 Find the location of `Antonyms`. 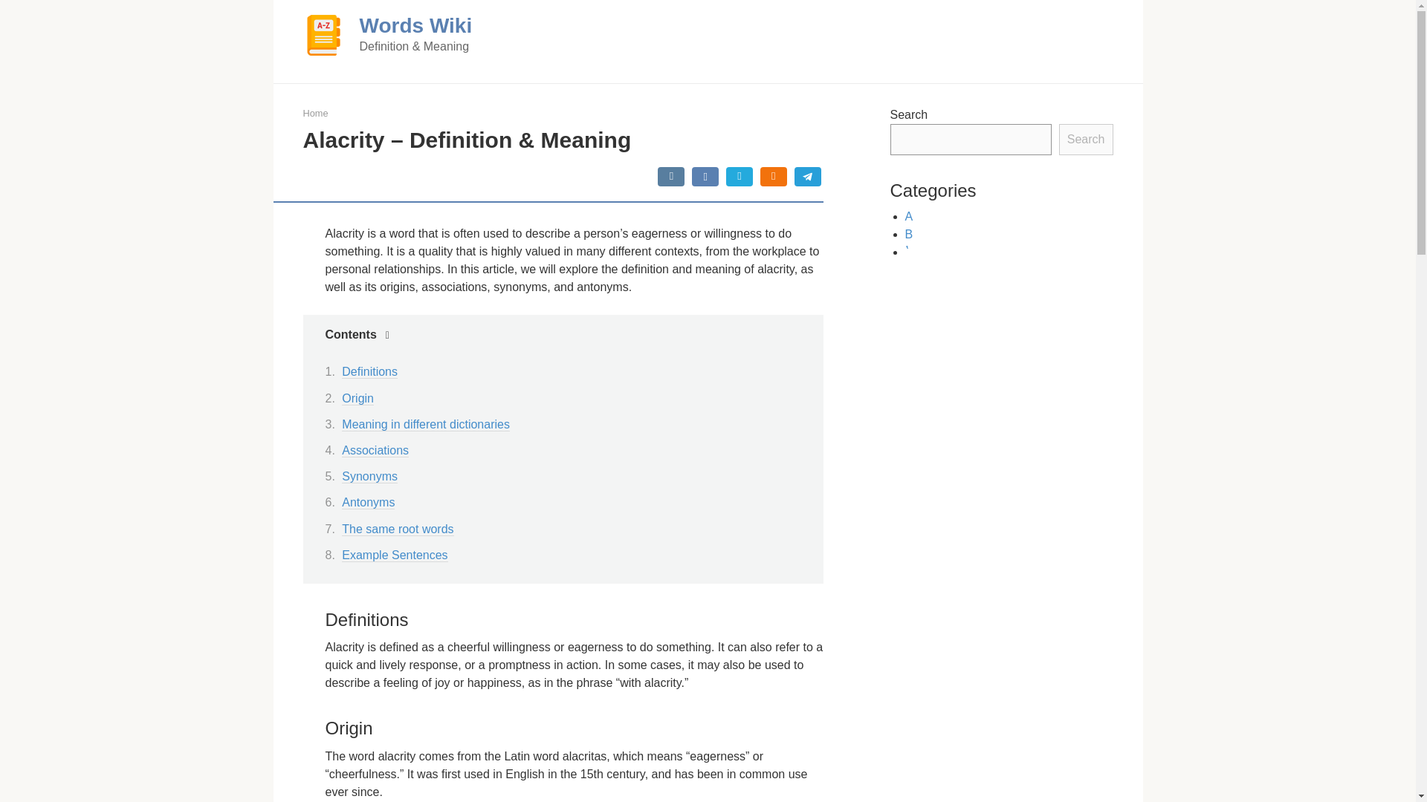

Antonyms is located at coordinates (369, 502).